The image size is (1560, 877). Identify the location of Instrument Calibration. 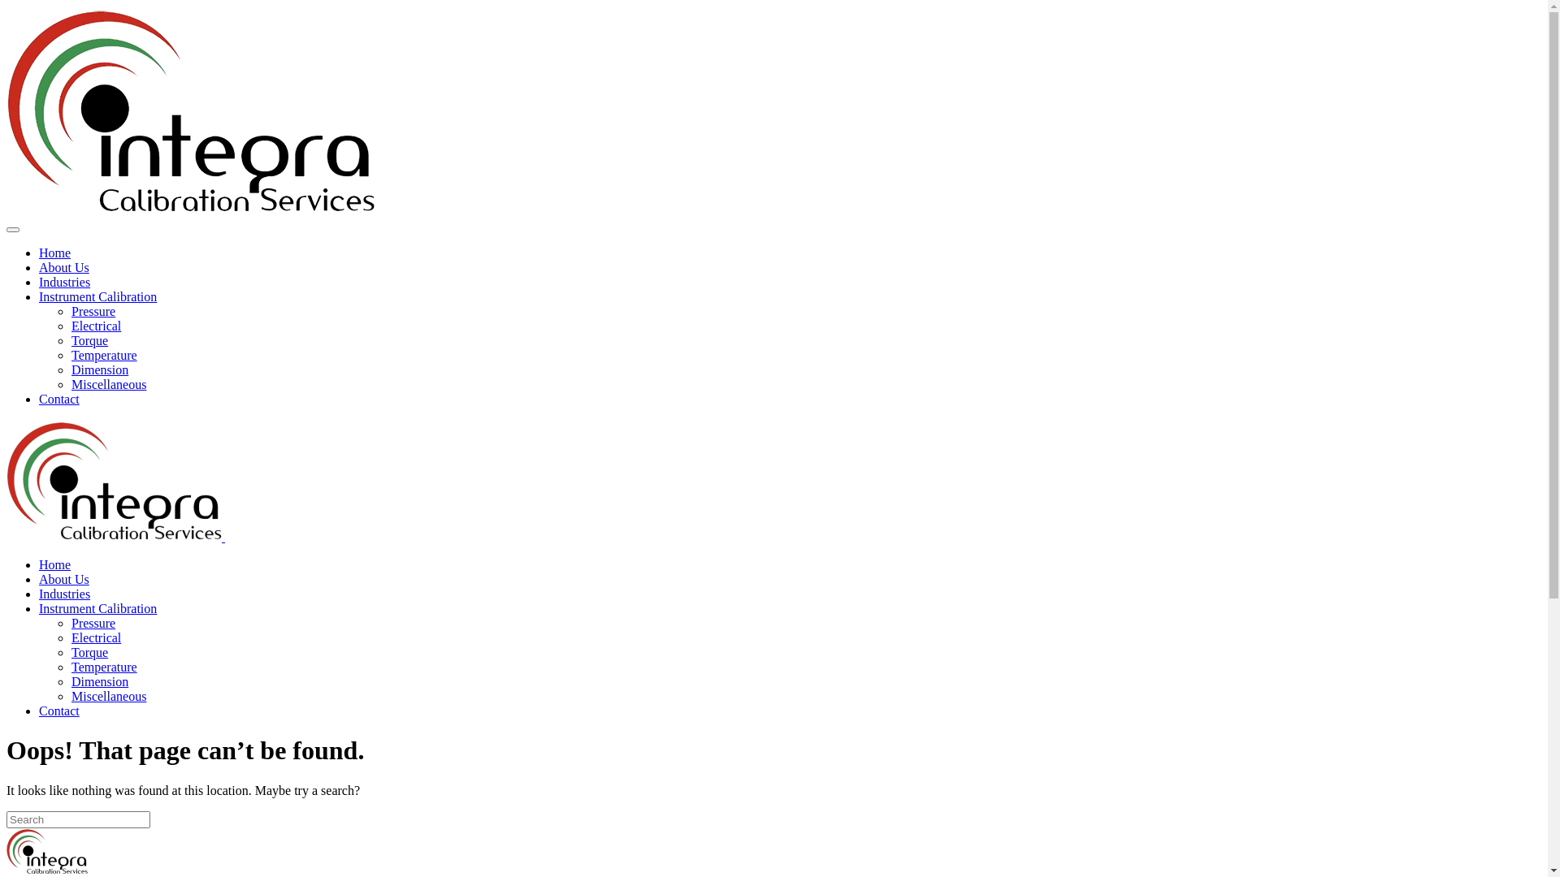
(97, 609).